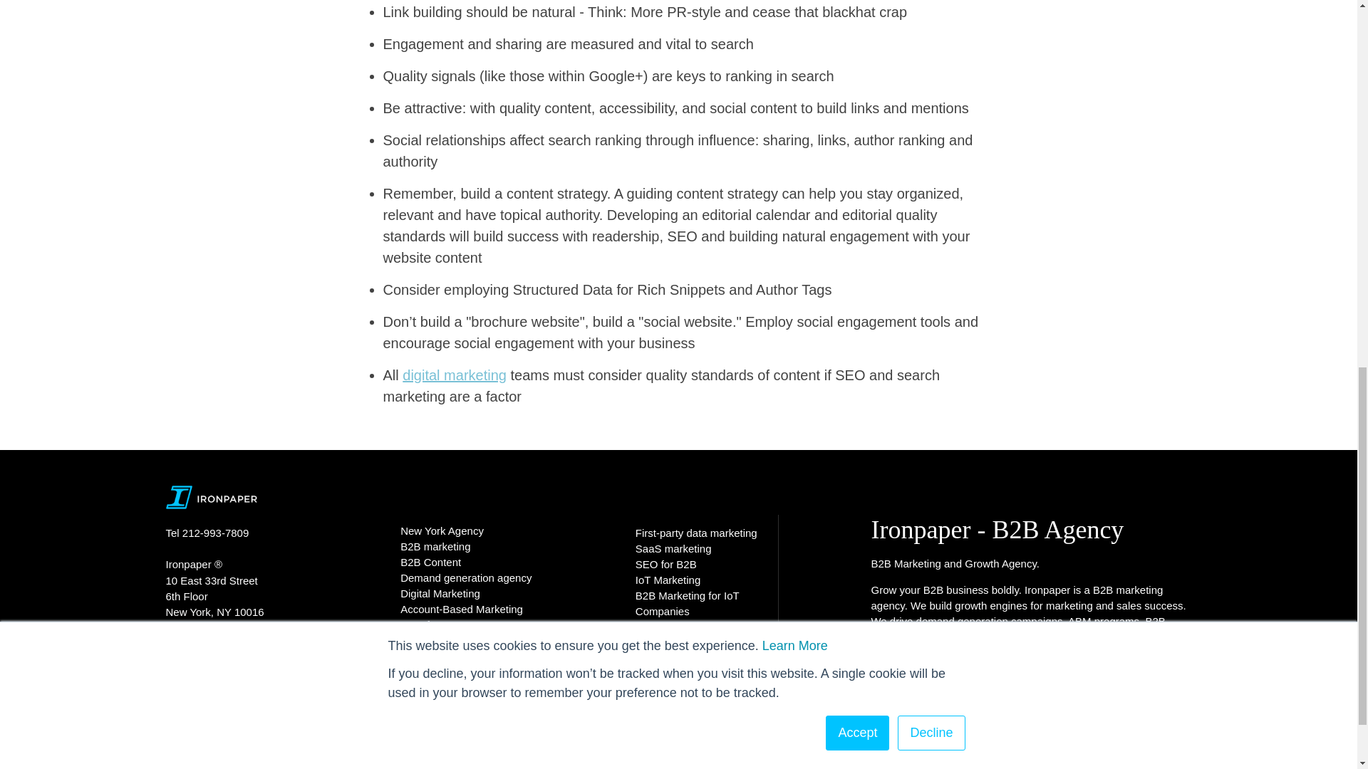 This screenshot has height=769, width=1368. I want to click on digital marketing, so click(454, 375).